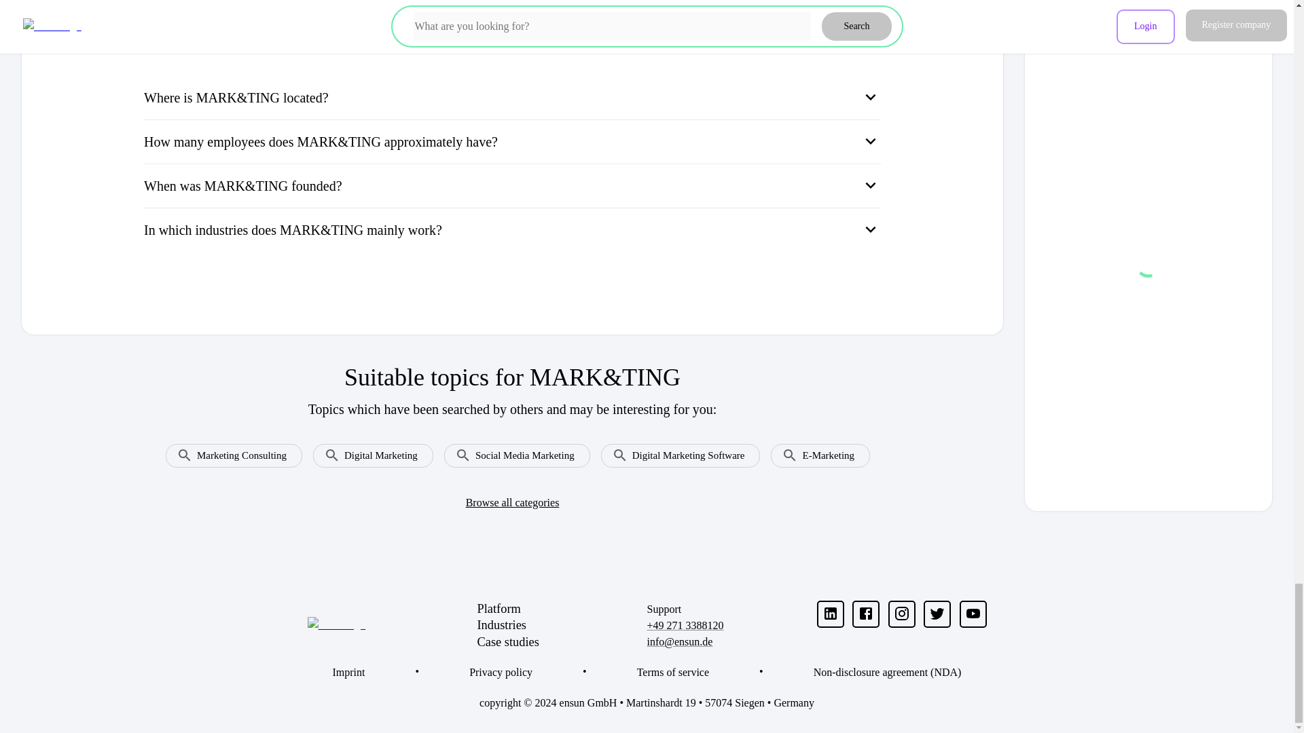  What do you see at coordinates (348, 673) in the screenshot?
I see `Imprint` at bounding box center [348, 673].